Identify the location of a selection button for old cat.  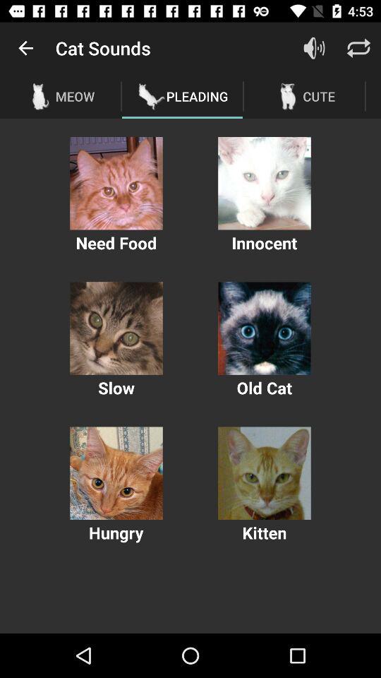
(264, 328).